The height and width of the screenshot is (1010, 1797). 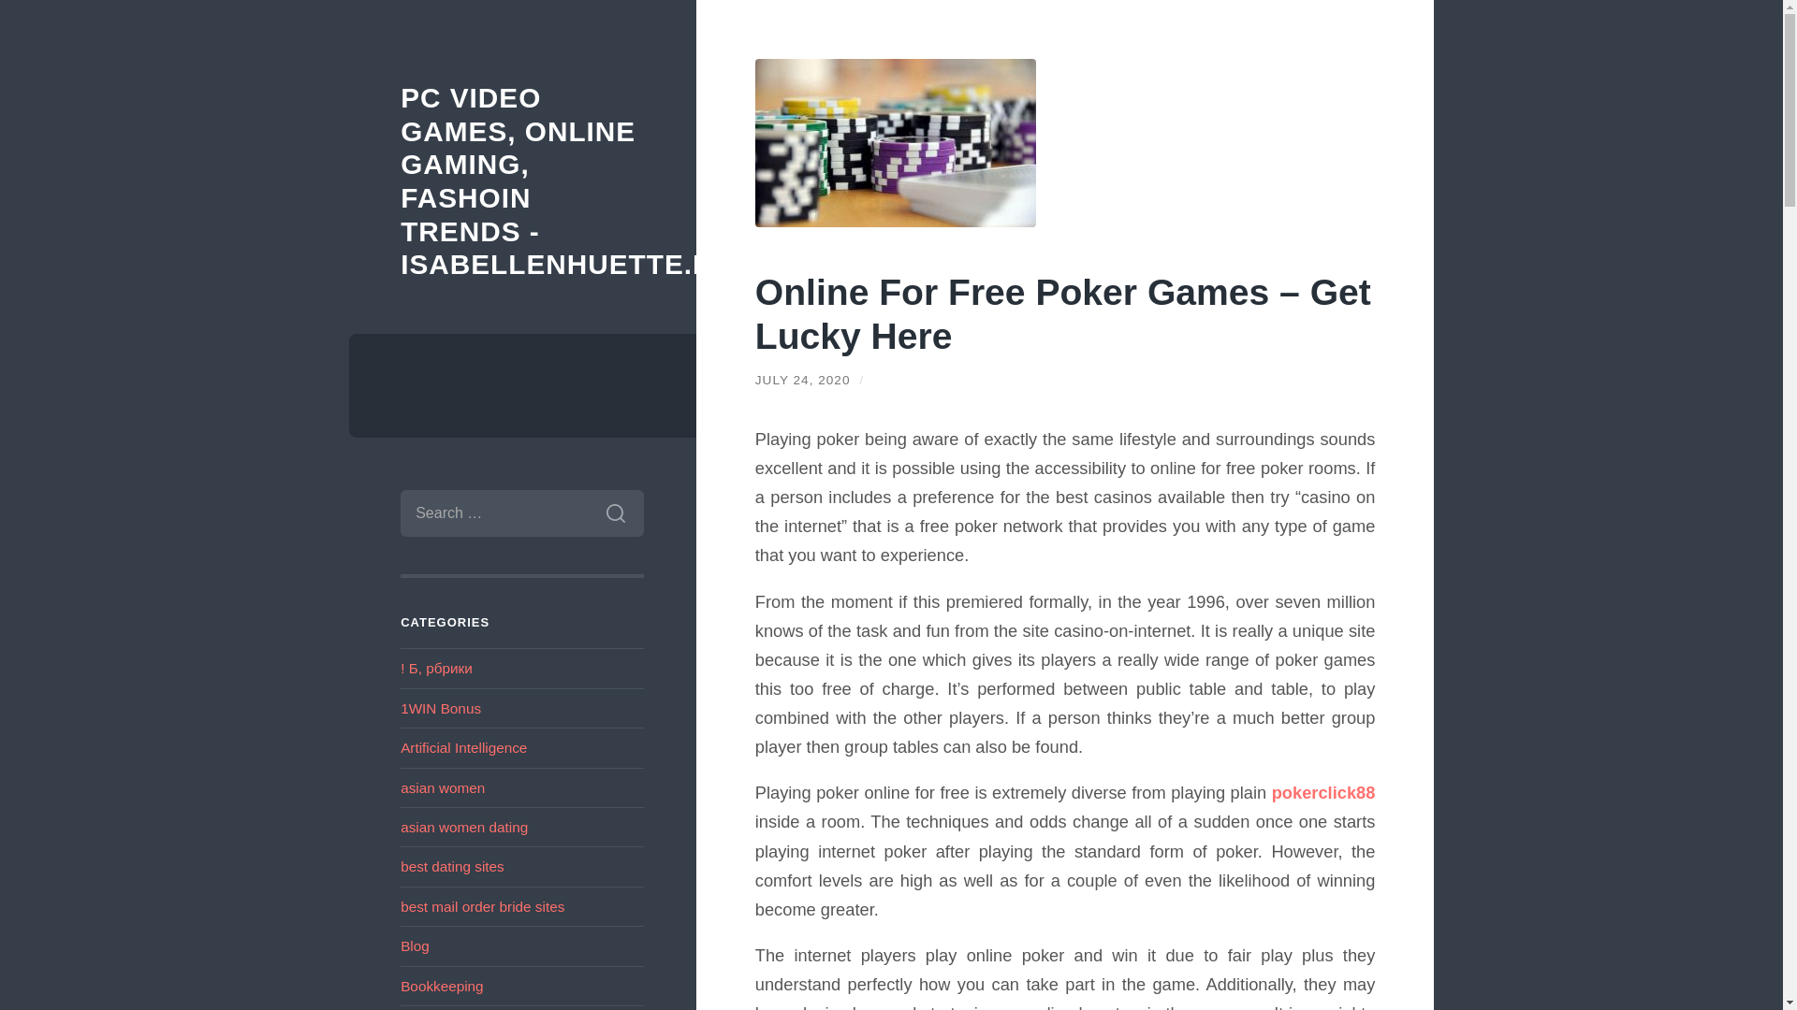 I want to click on asian women dating, so click(x=464, y=827).